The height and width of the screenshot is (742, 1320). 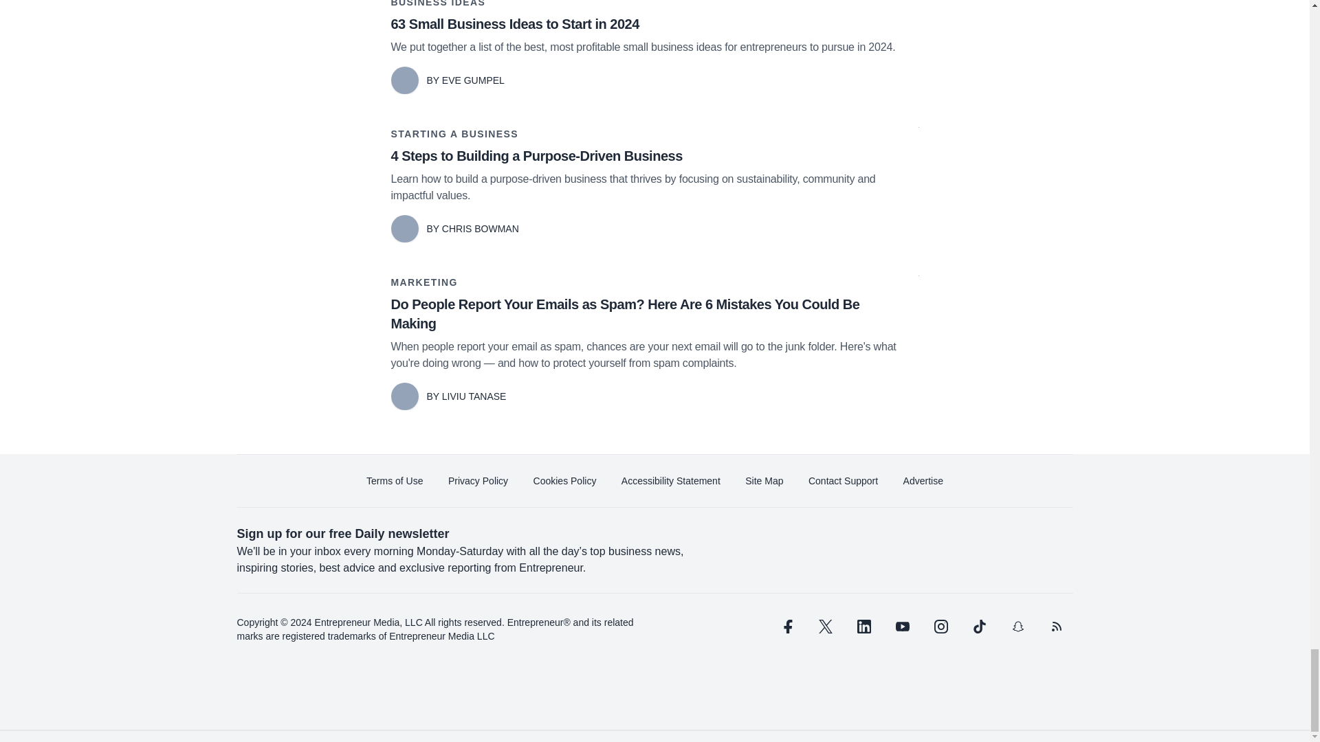 What do you see at coordinates (978, 627) in the screenshot?
I see `tiktok` at bounding box center [978, 627].